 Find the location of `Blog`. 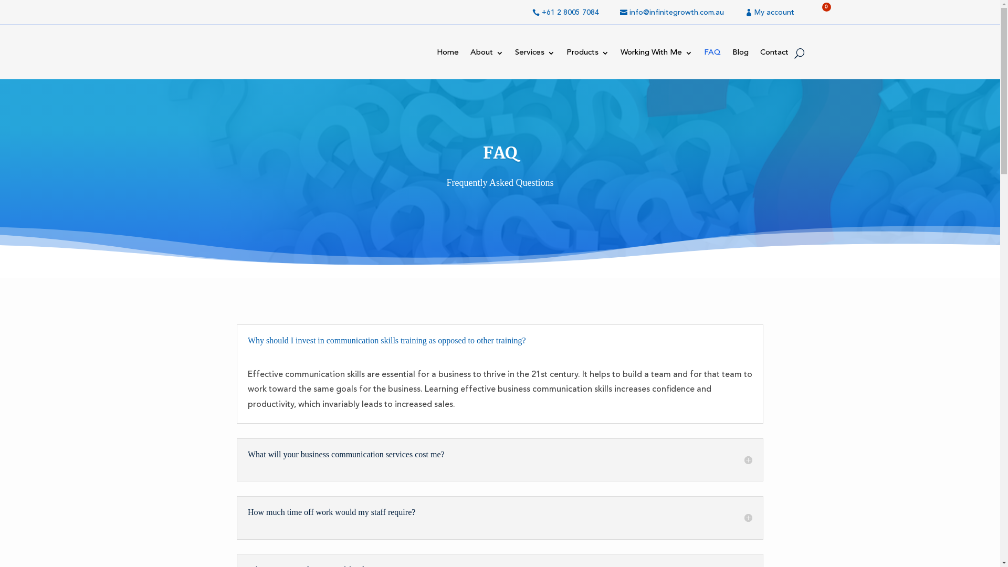

Blog is located at coordinates (740, 55).